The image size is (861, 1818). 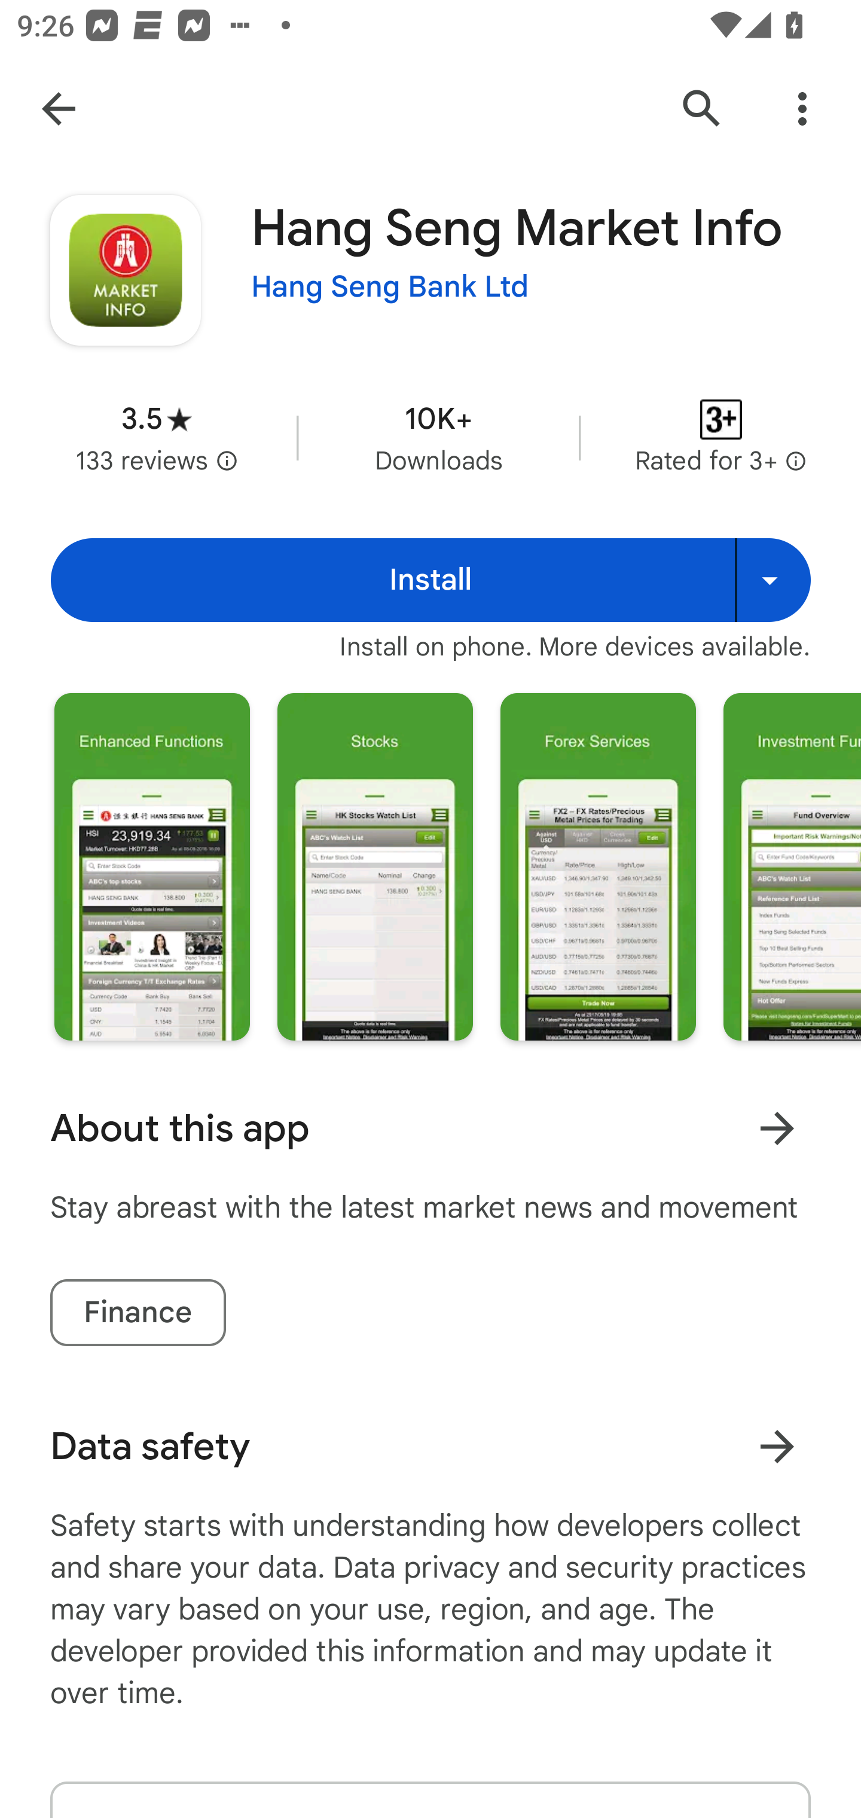 I want to click on Finance tag, so click(x=138, y=1312).